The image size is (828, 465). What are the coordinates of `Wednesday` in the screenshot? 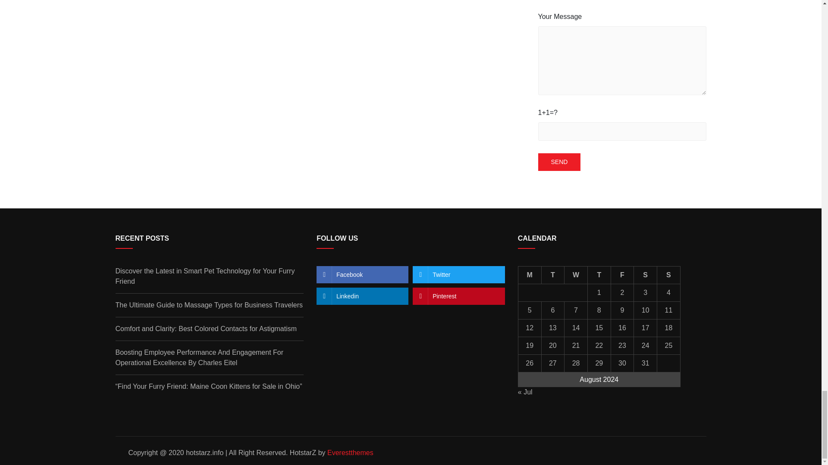 It's located at (576, 275).